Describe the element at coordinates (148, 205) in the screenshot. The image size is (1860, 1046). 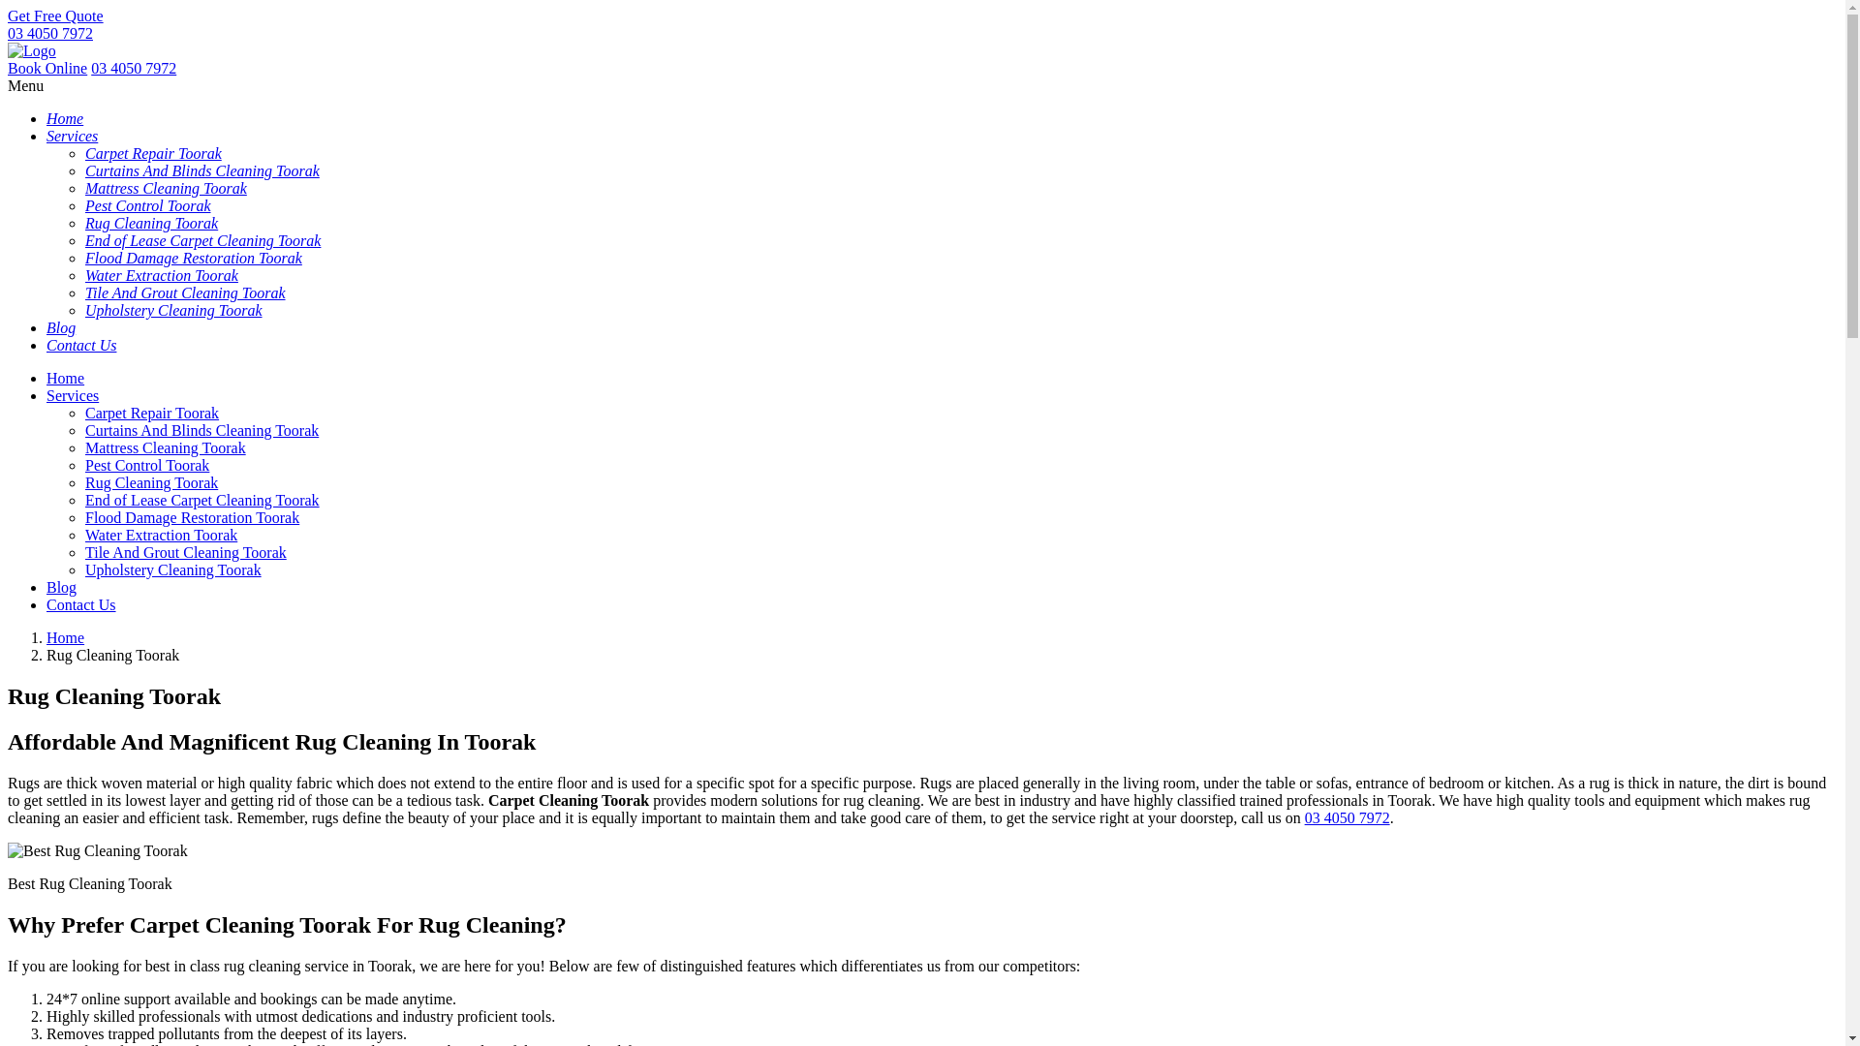
I see `Pest Control Toorak` at that location.